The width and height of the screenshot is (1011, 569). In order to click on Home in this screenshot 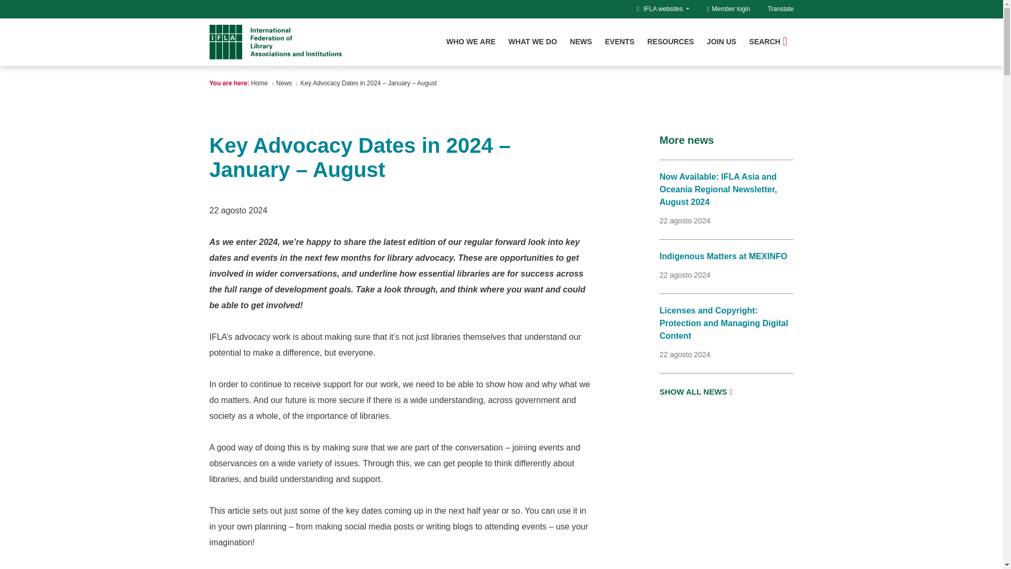, I will do `click(259, 83)`.